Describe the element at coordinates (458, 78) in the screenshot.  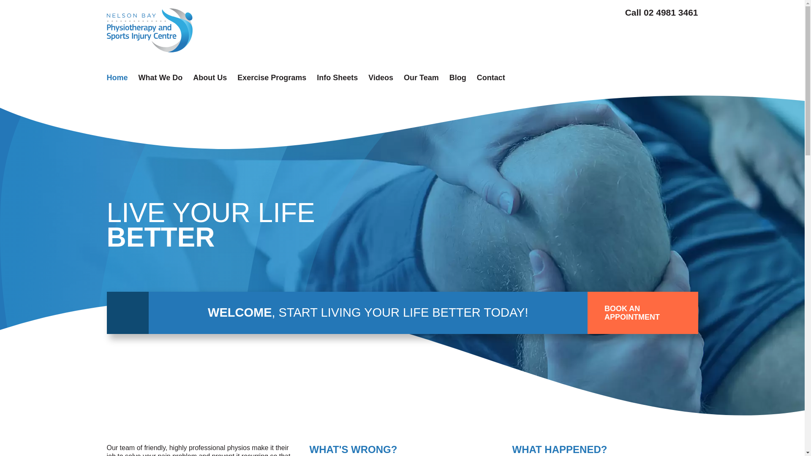
I see `Blog` at that location.